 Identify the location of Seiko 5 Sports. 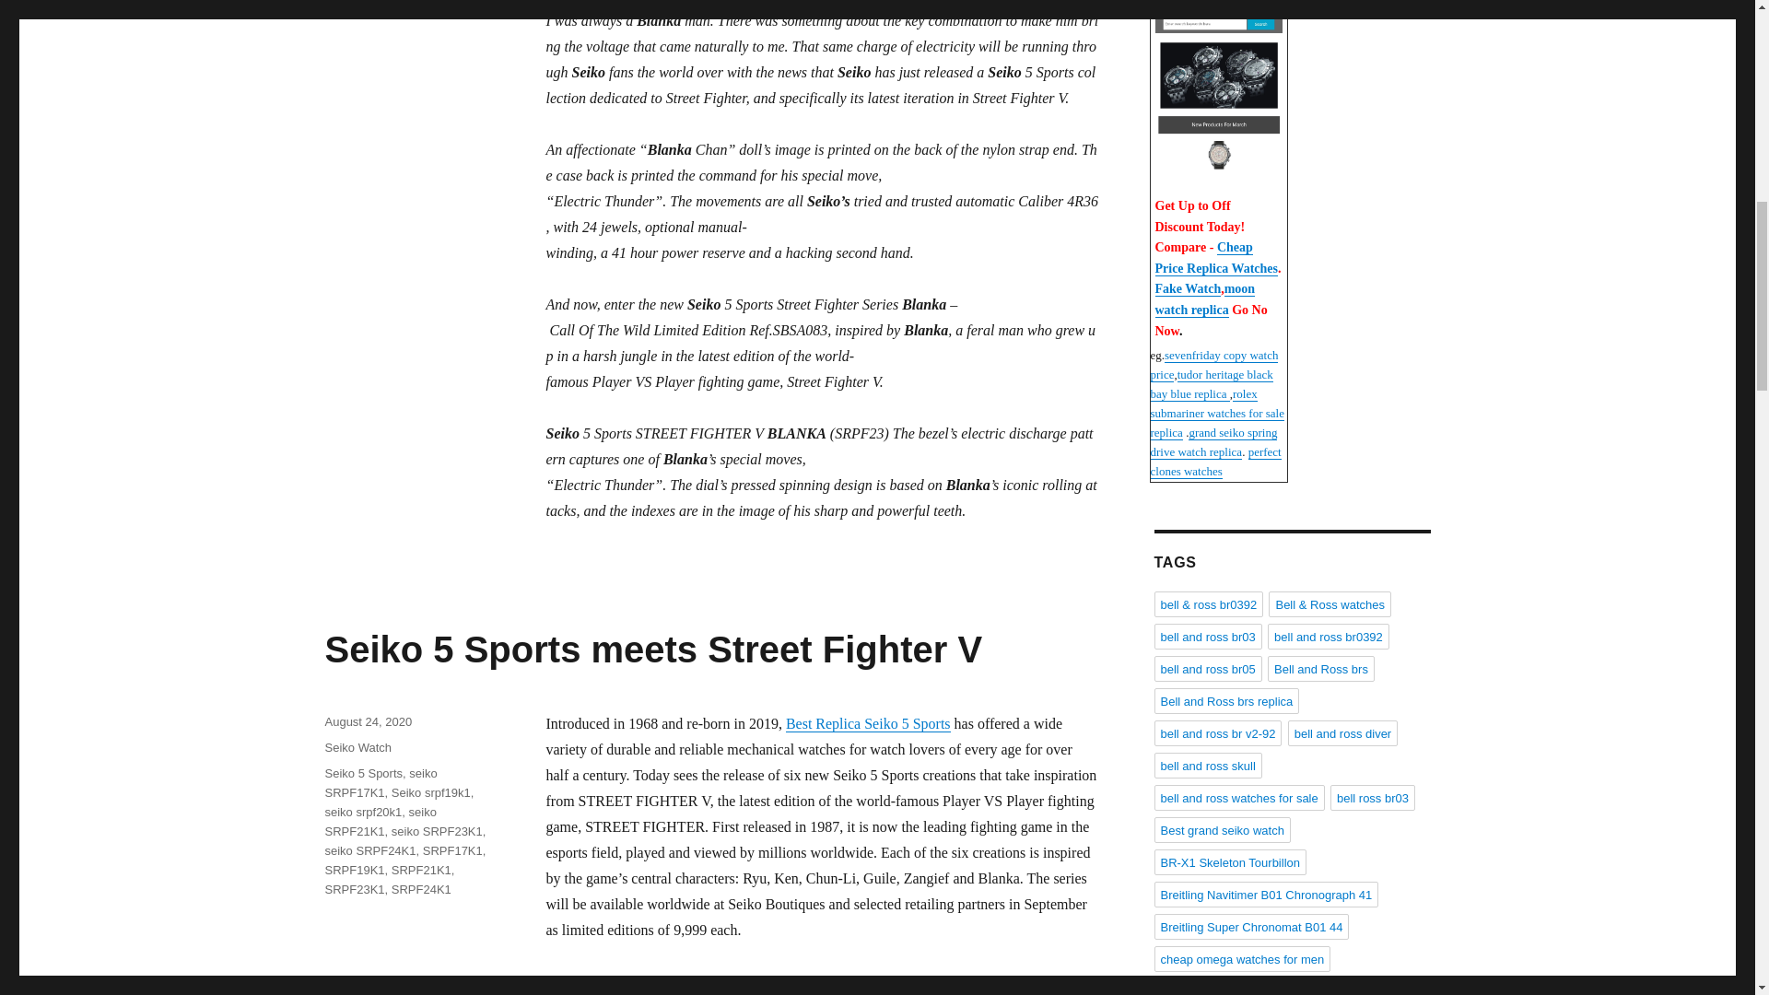
(363, 772).